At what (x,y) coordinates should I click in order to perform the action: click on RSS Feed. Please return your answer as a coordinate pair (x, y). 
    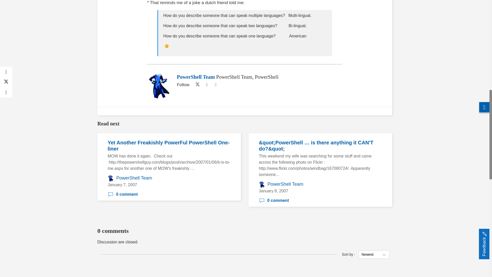
    Looking at the image, I should click on (216, 85).